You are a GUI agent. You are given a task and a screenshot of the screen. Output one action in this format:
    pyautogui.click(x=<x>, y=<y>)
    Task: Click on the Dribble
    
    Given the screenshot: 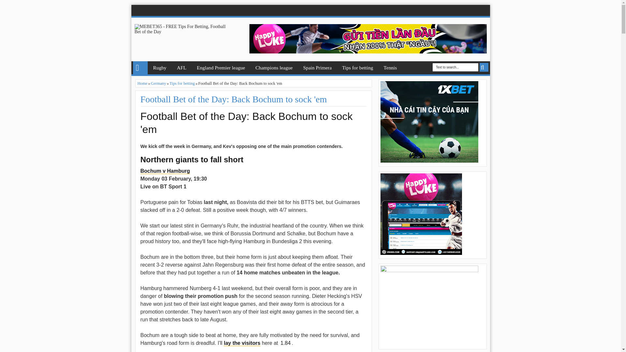 What is the action you would take?
    pyautogui.click(x=466, y=10)
    